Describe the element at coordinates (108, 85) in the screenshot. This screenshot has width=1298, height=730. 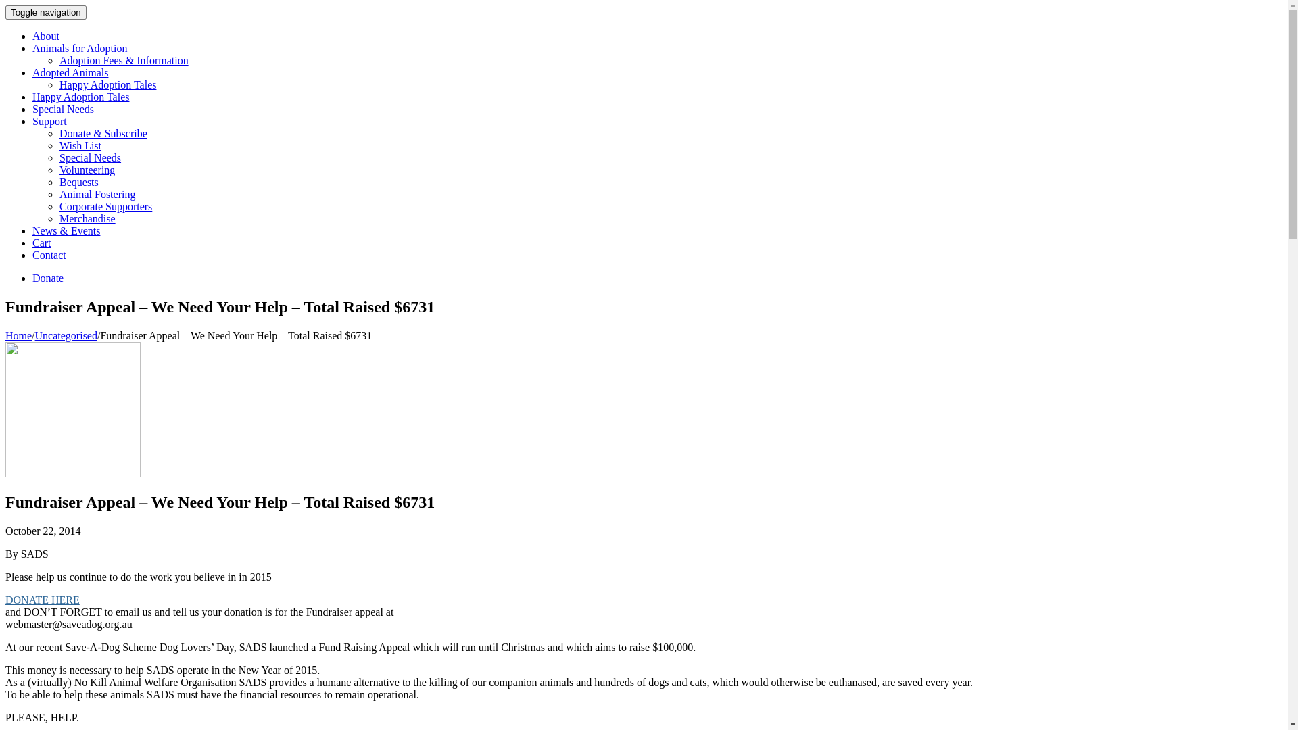
I see `Happy Adoption Tales` at that location.